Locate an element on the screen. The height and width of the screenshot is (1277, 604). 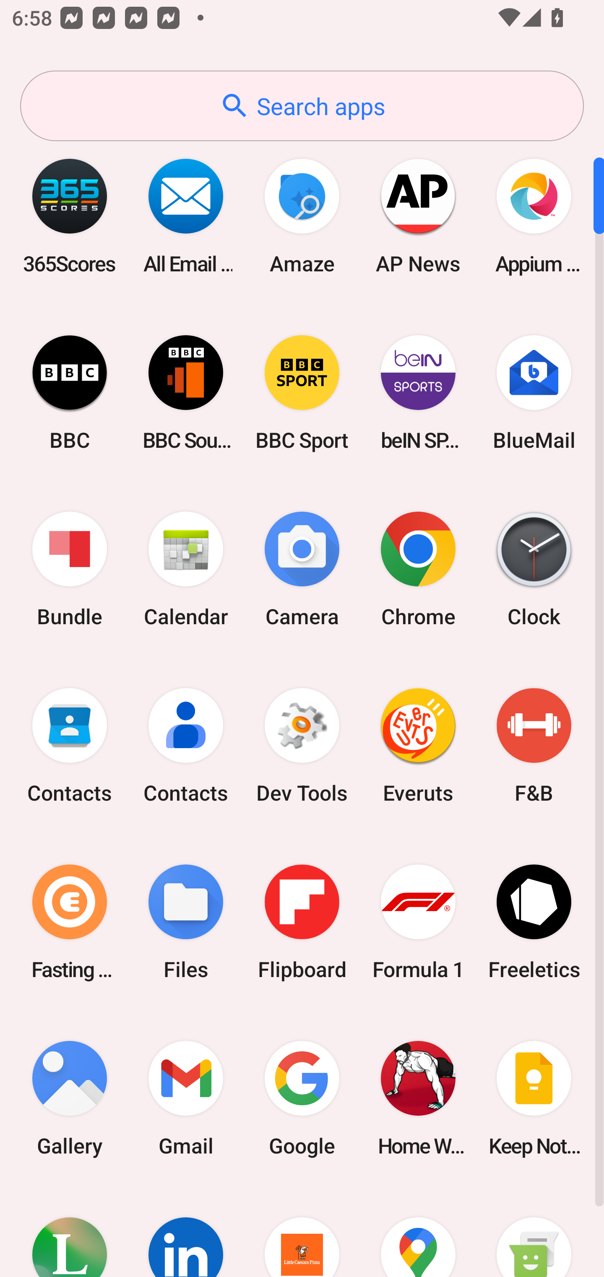
Maps is located at coordinates (418, 1232).